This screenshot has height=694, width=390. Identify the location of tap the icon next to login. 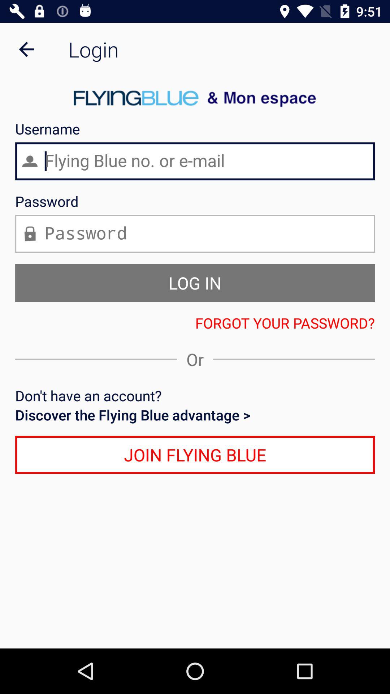
(26, 49).